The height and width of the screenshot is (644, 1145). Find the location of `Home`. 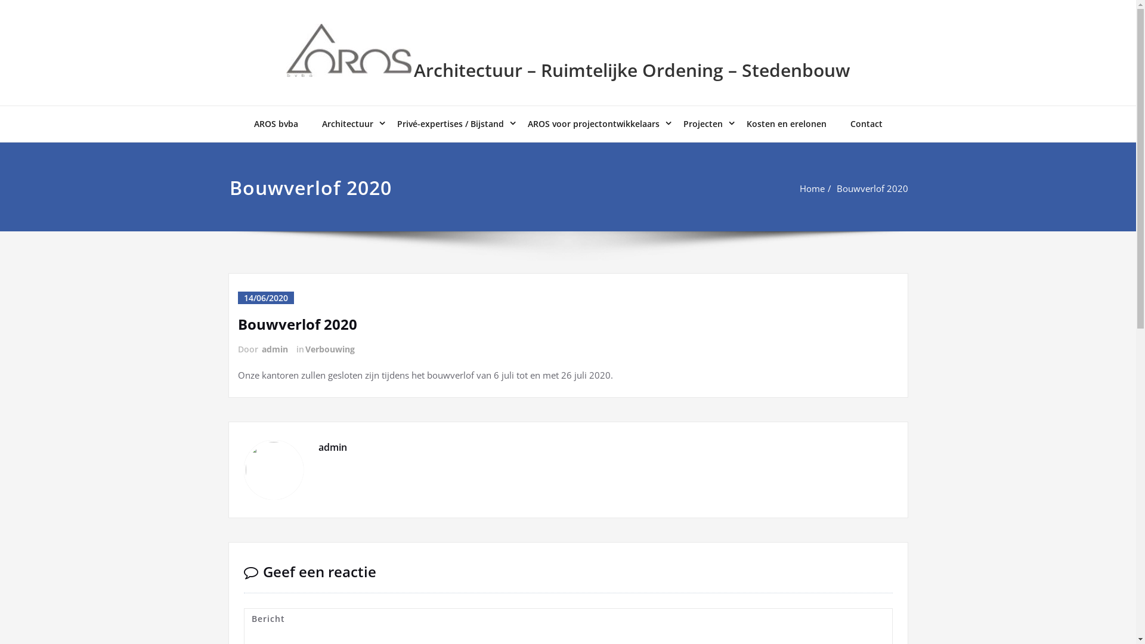

Home is located at coordinates (812, 188).